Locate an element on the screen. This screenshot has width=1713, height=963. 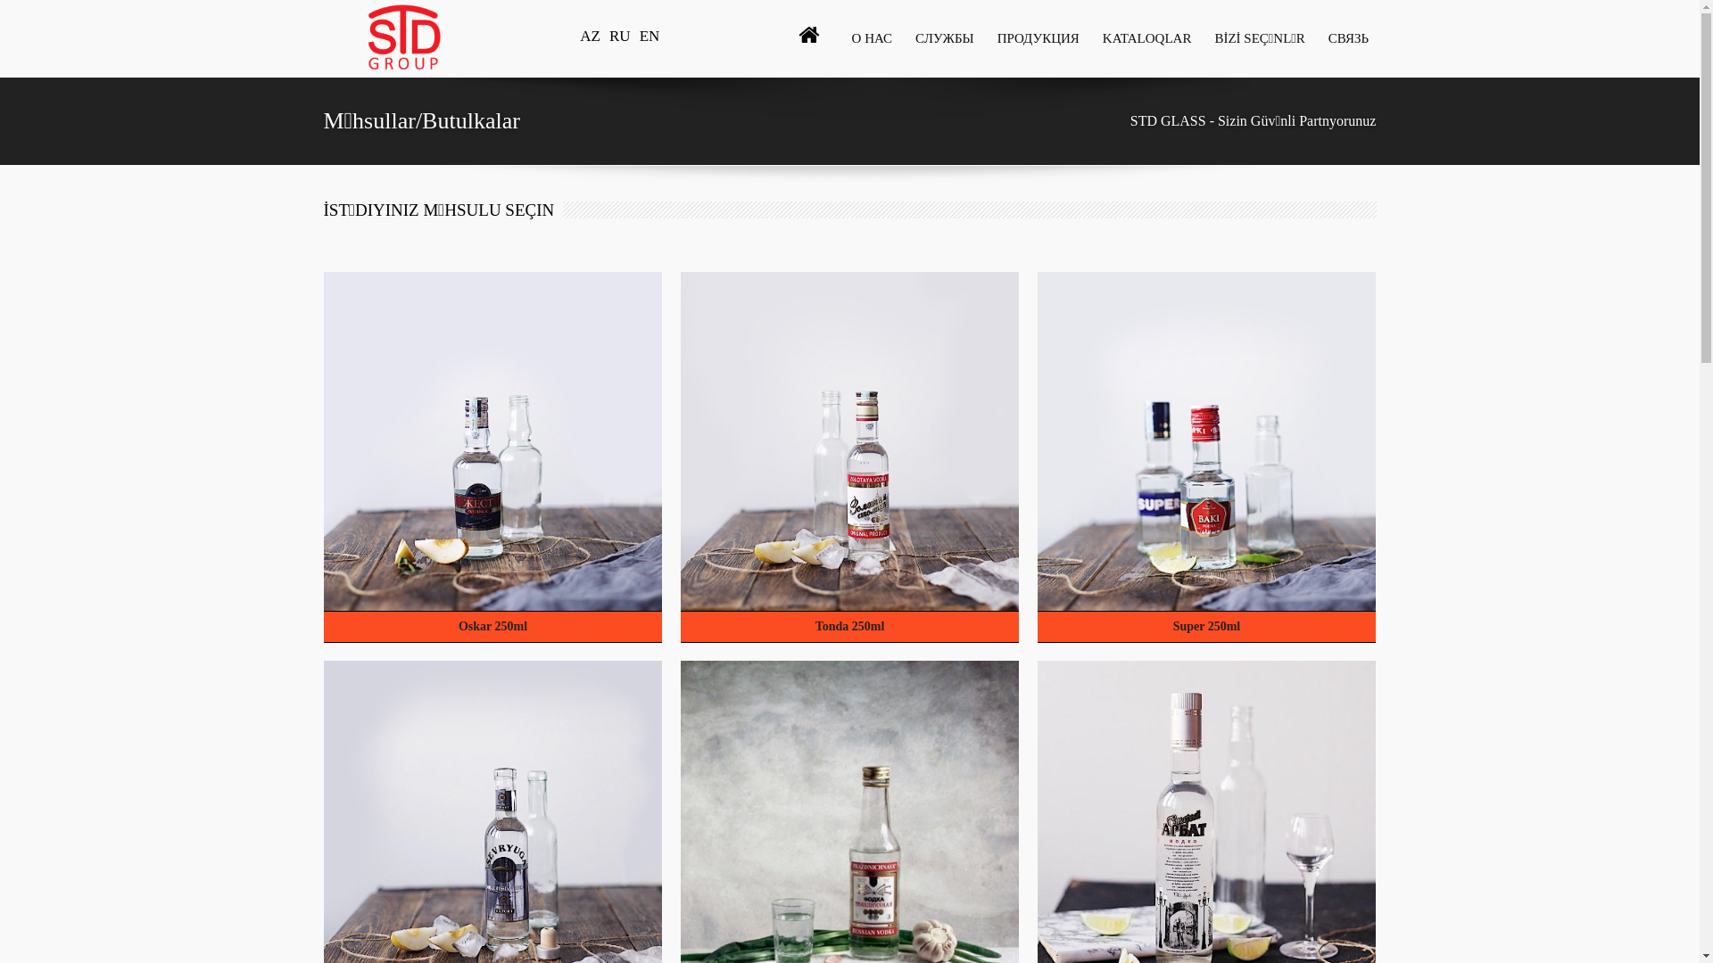
Super 250ml is located at coordinates (1206, 627).